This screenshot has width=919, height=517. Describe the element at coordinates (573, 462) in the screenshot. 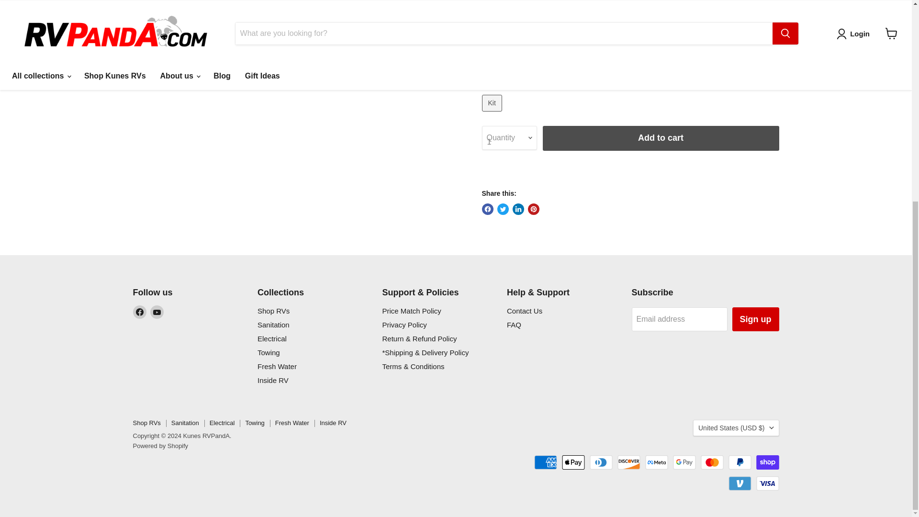

I see `Apple Pay` at that location.